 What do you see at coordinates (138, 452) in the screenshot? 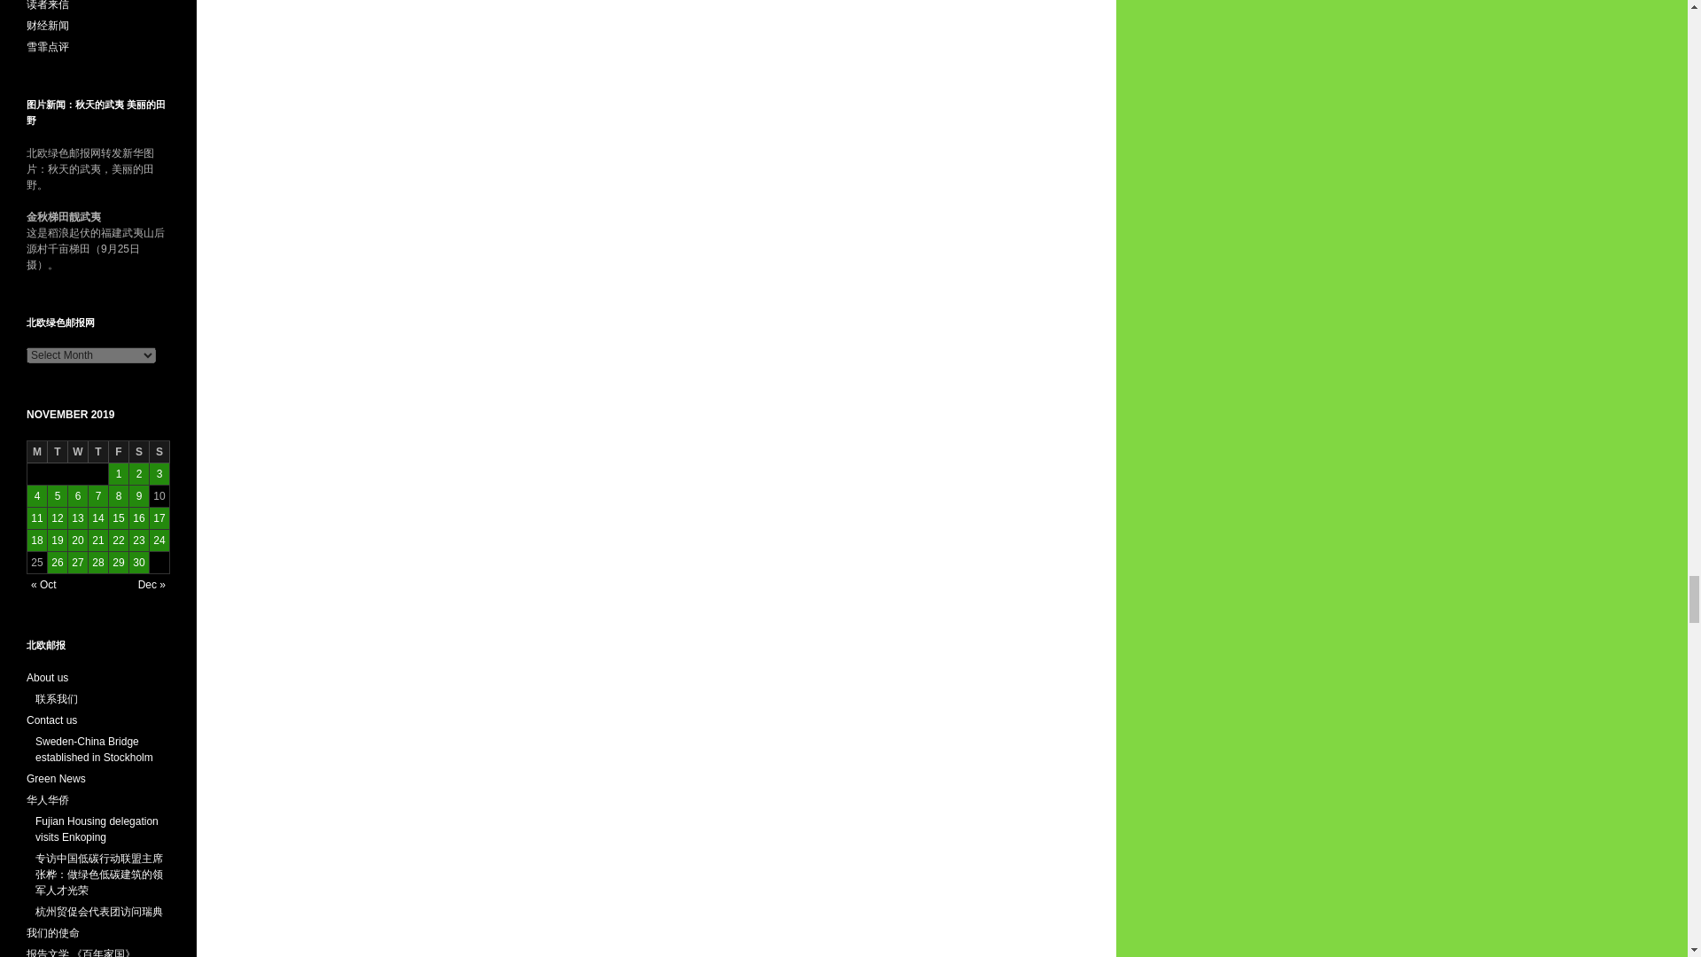
I see `Saturday` at bounding box center [138, 452].